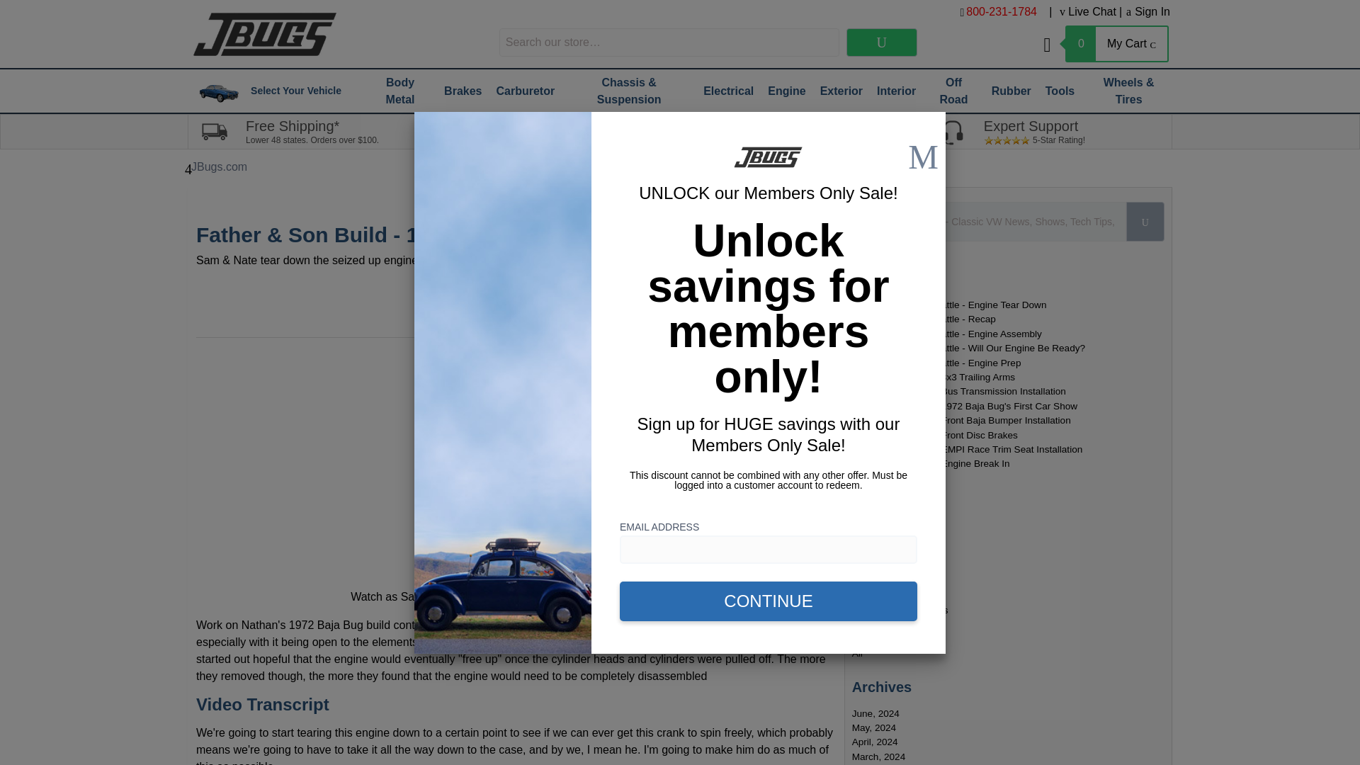 This screenshot has height=765, width=1360. I want to click on Free Shipping, so click(214, 132).